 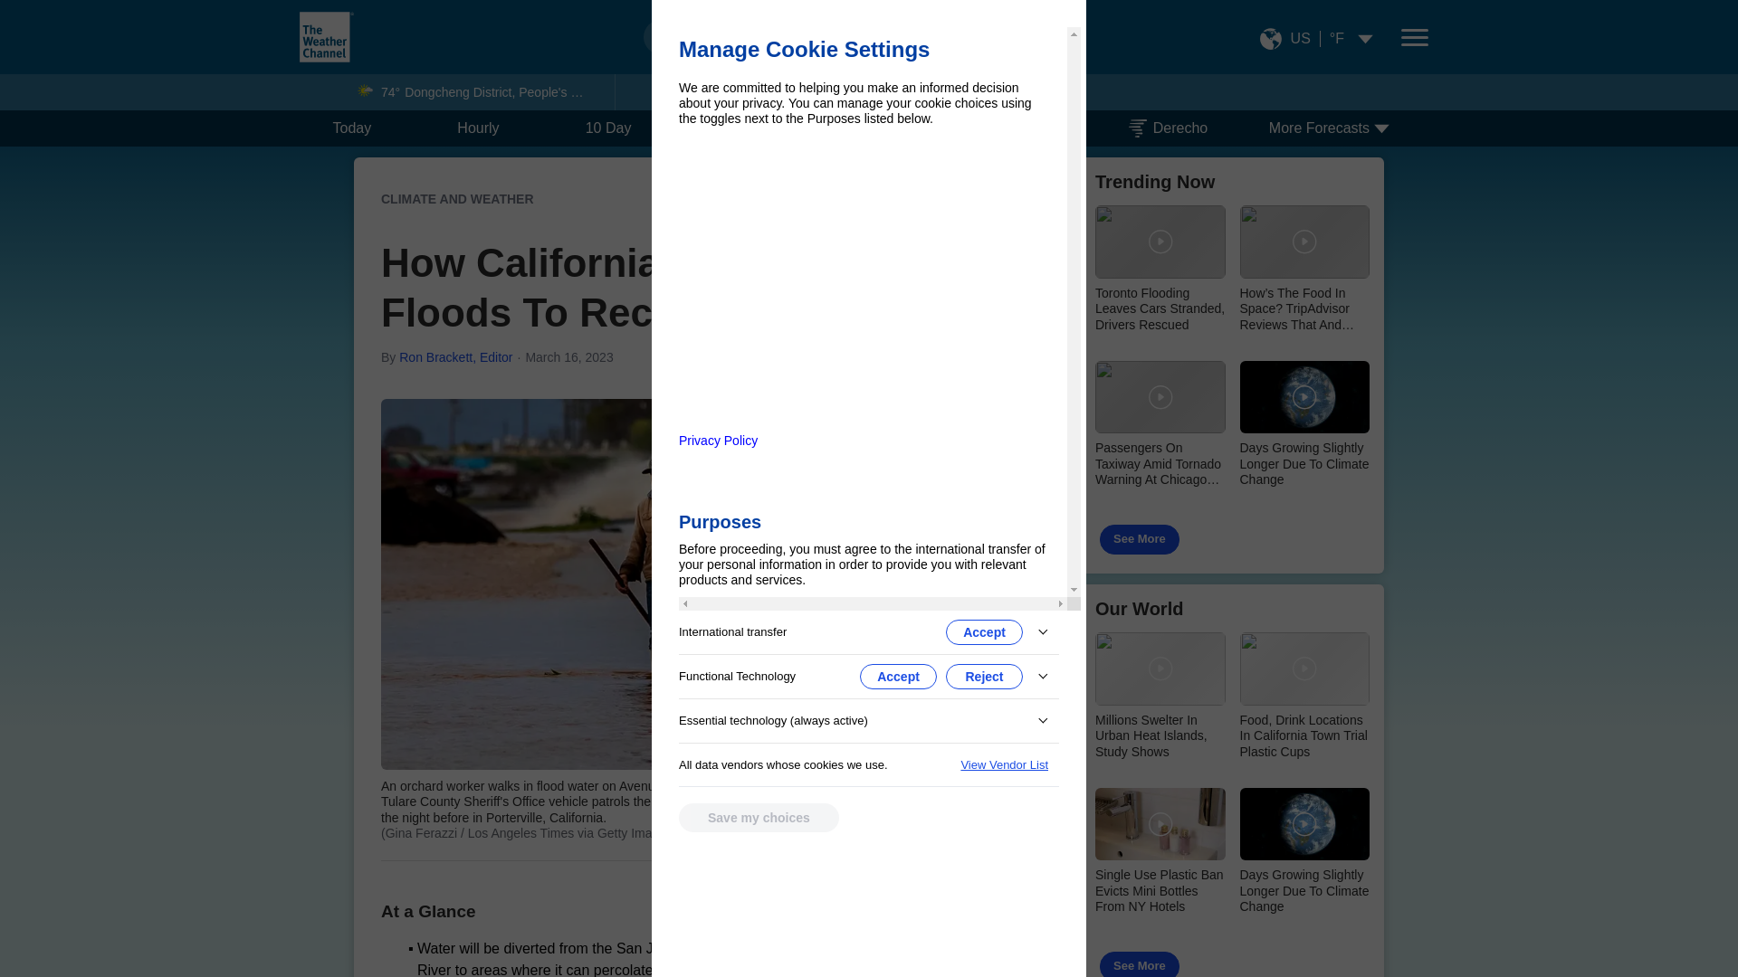 I want to click on Dongcheng District, People's Republic of China, so click(x=503, y=92).